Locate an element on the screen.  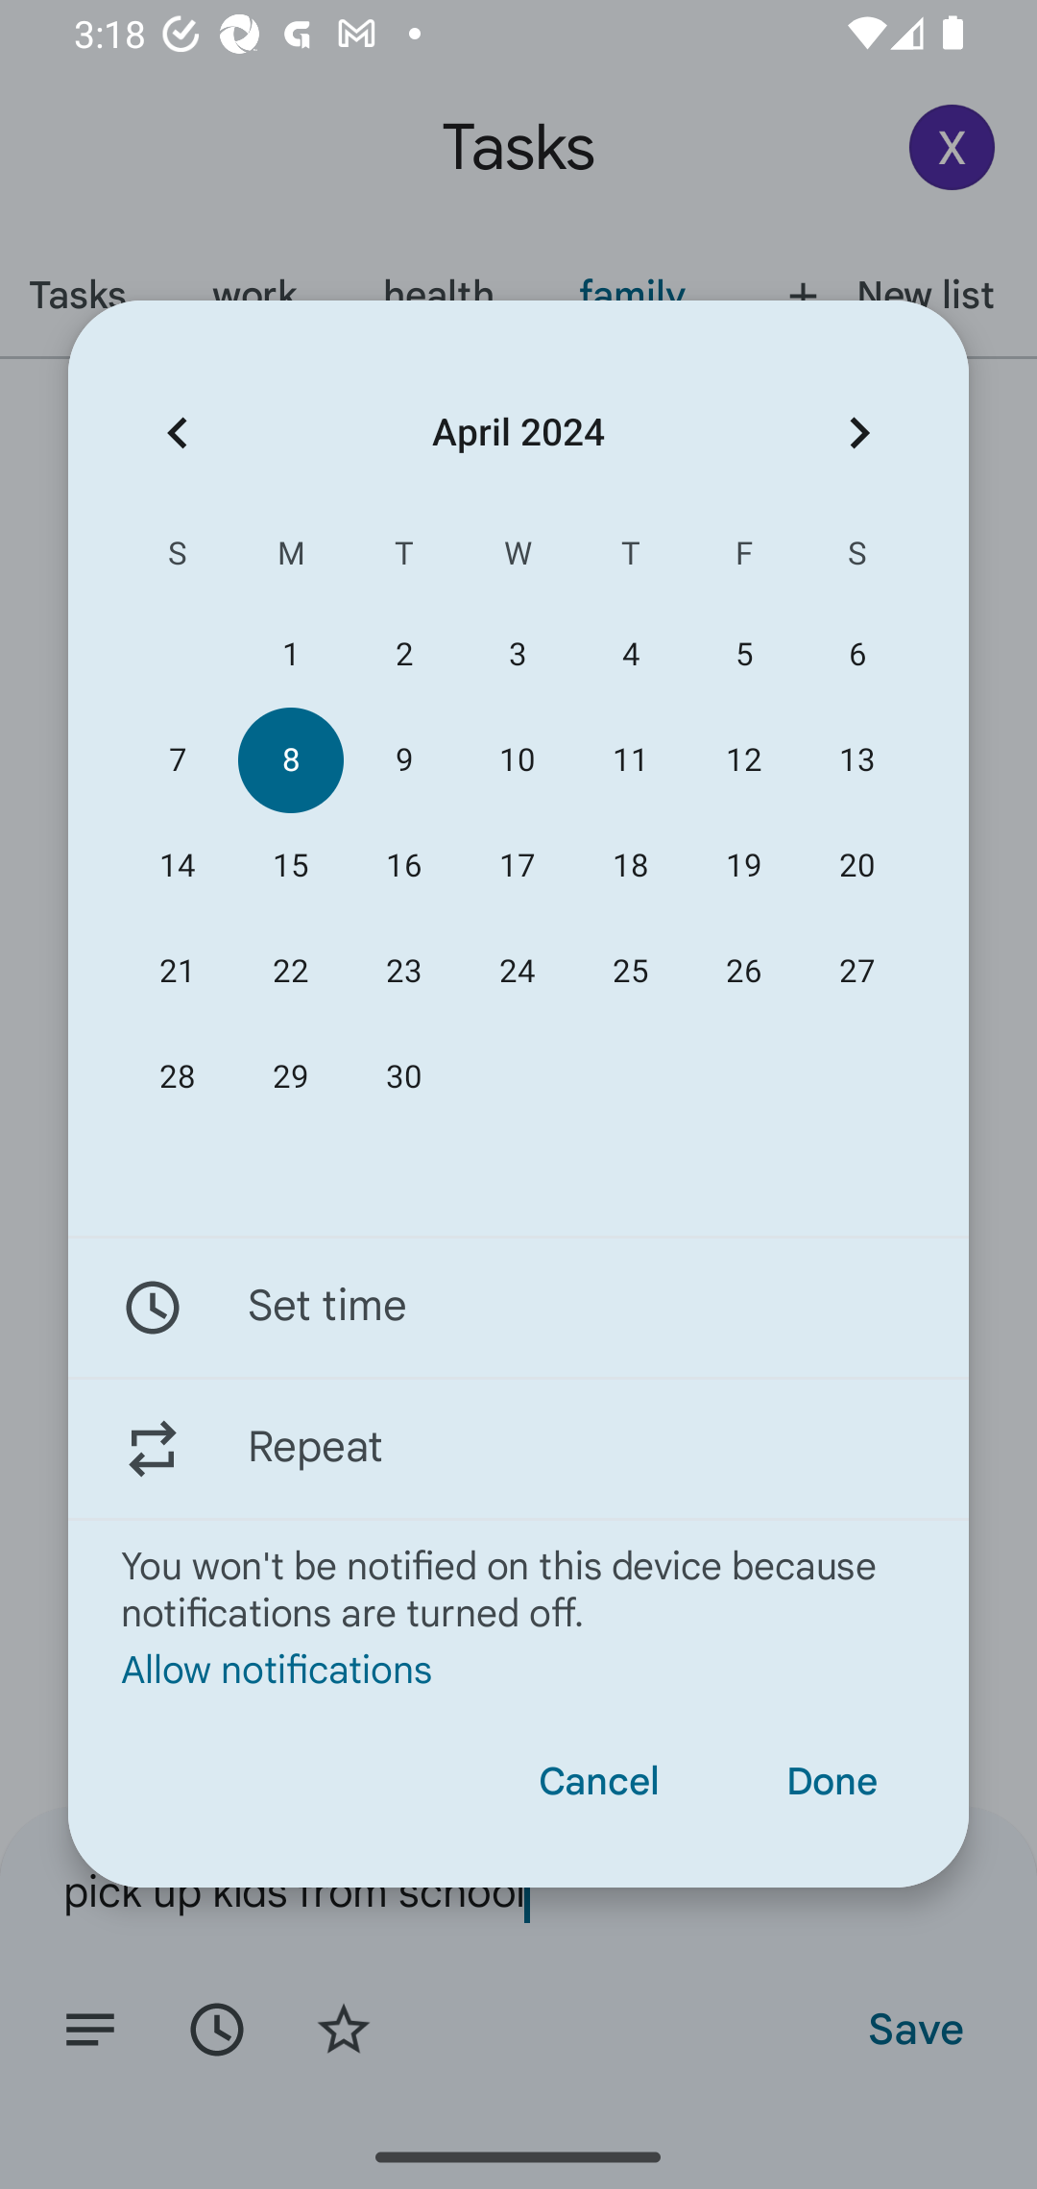
7 07 April 2024 is located at coordinates (178, 758).